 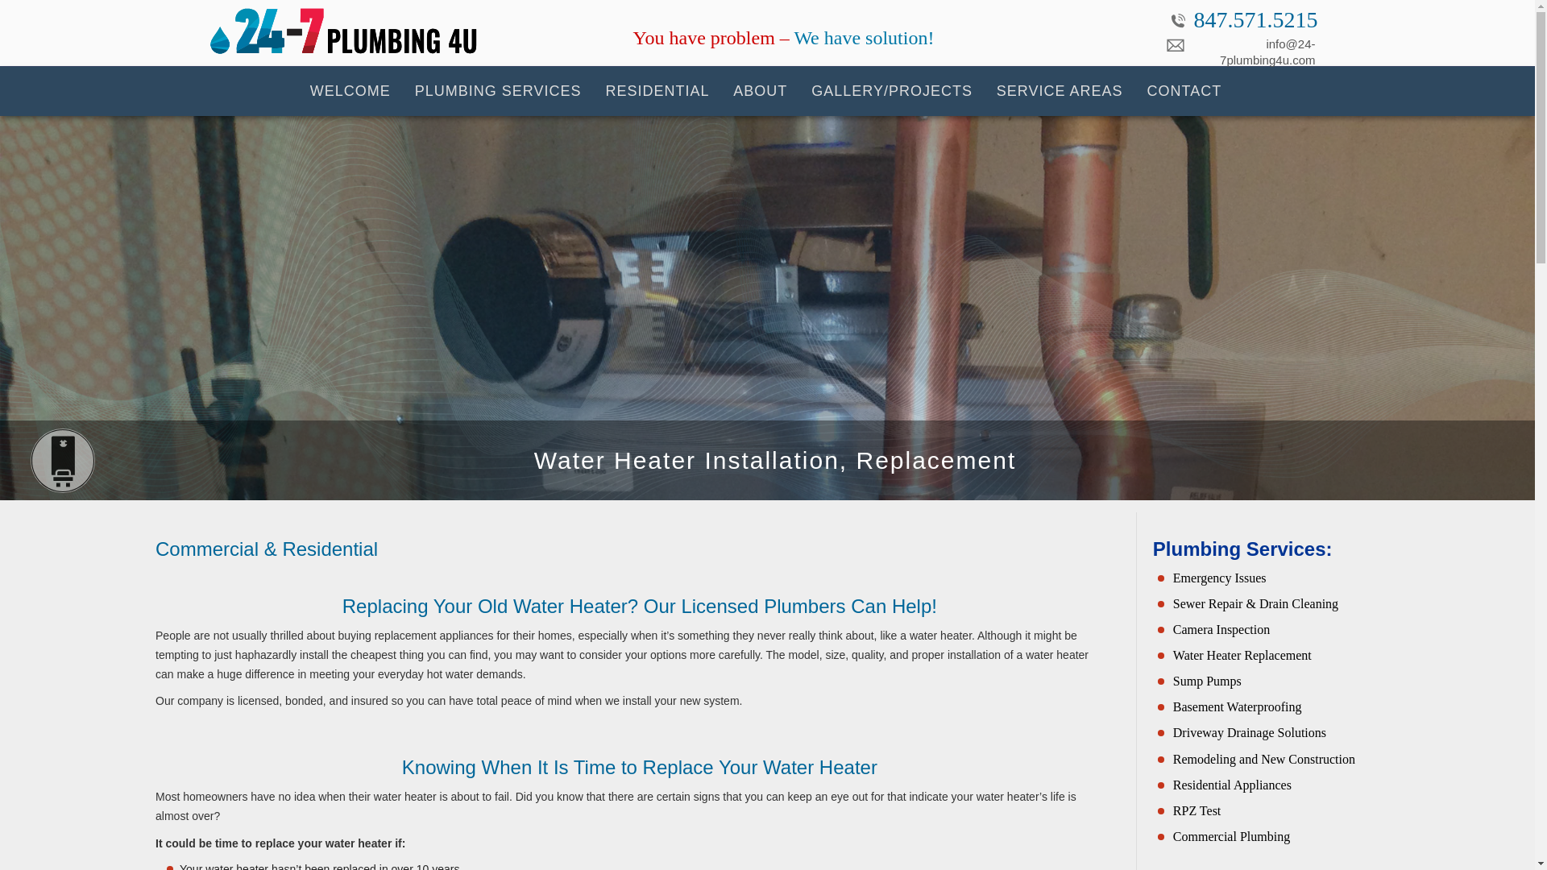 I want to click on RESIDENTIAL, so click(x=656, y=90).